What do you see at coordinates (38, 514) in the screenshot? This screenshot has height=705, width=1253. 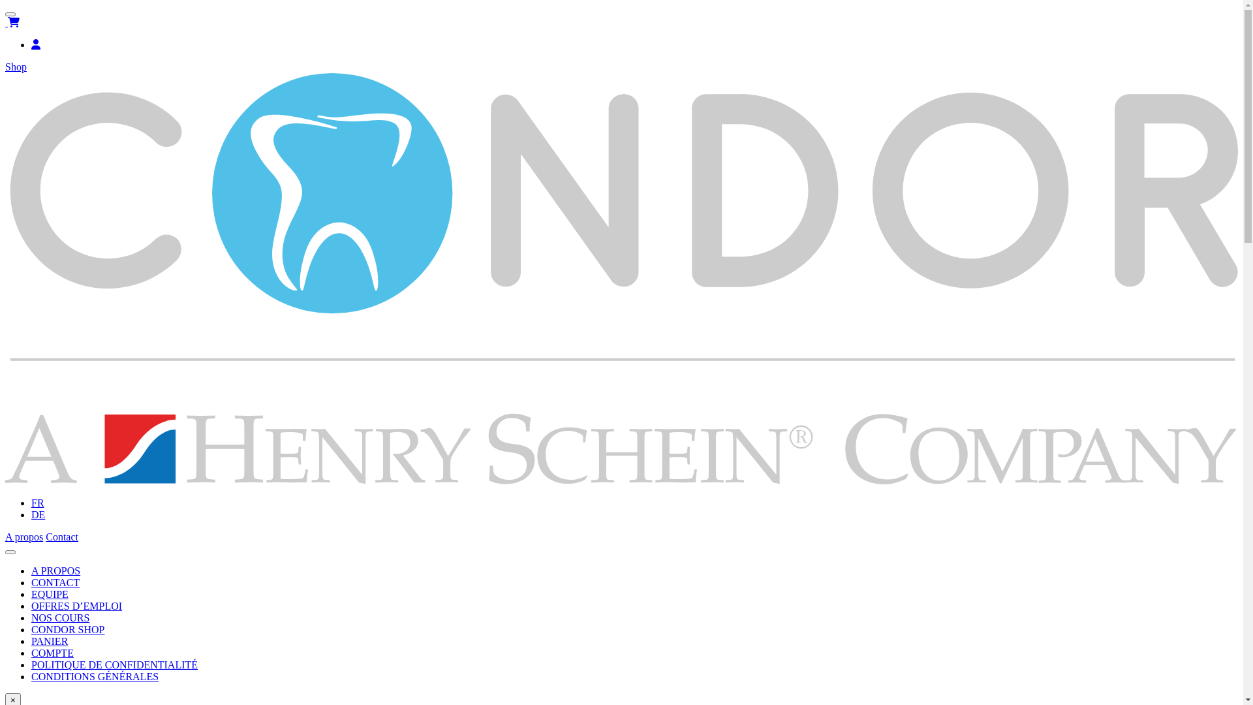 I see `DE` at bounding box center [38, 514].